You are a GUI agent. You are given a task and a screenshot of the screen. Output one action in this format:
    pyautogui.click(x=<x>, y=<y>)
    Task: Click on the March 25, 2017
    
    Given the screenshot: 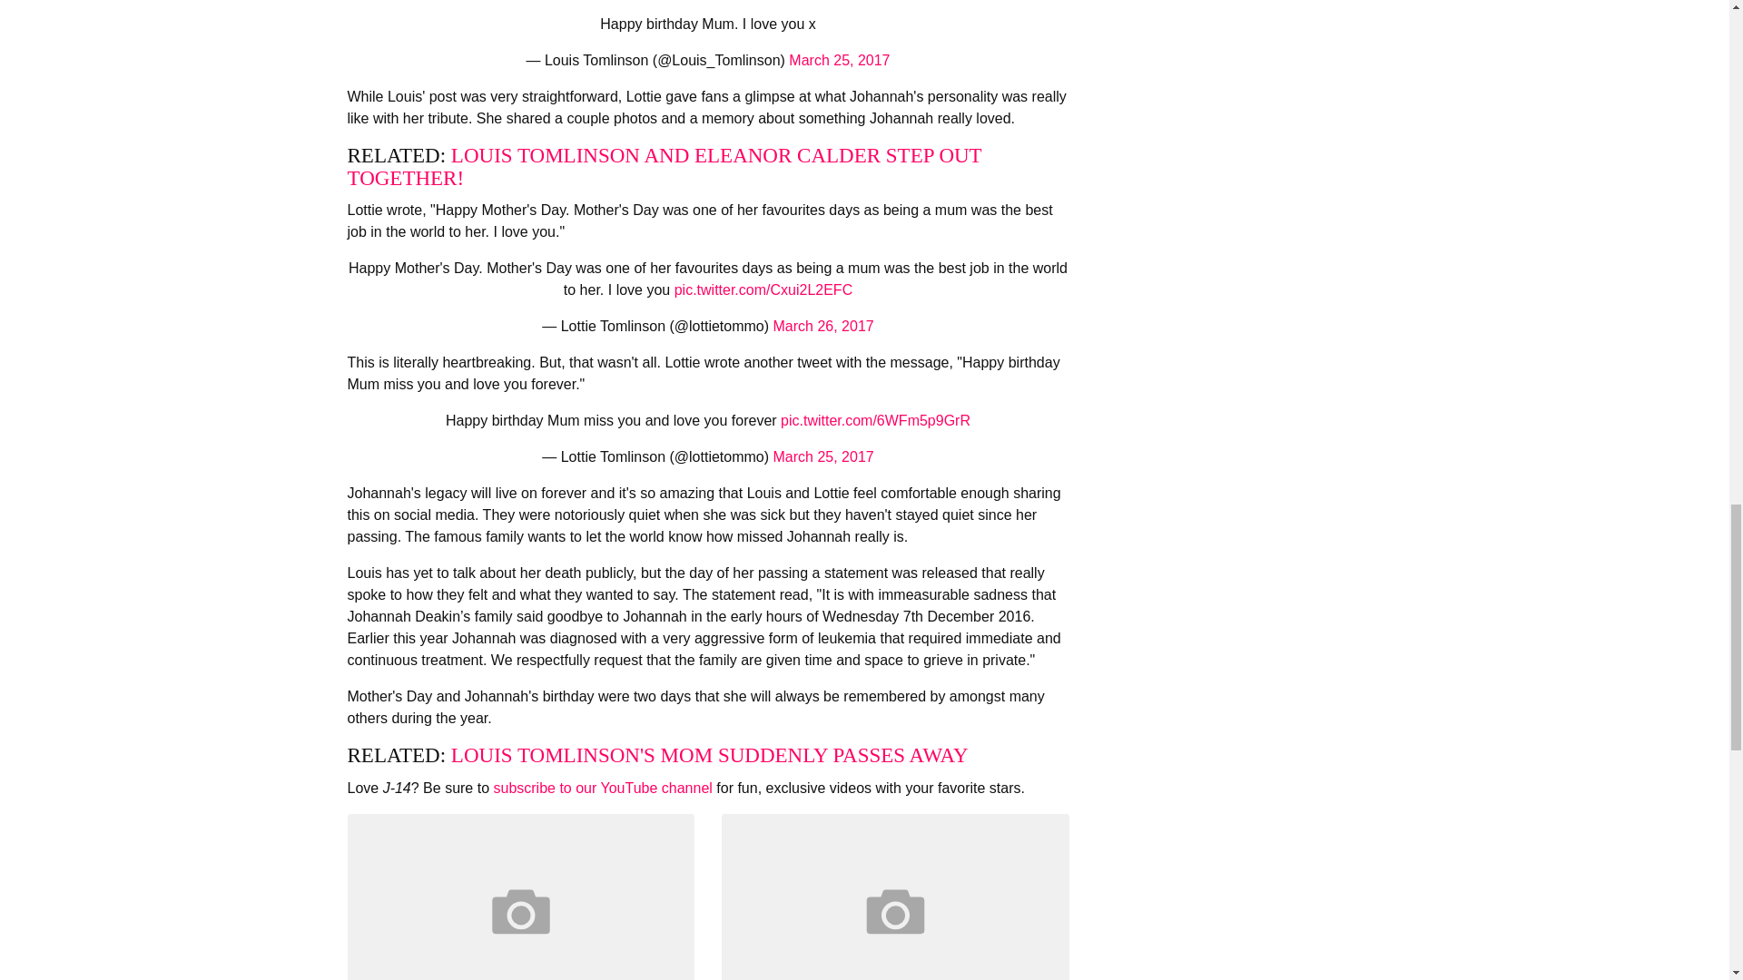 What is the action you would take?
    pyautogui.click(x=839, y=60)
    